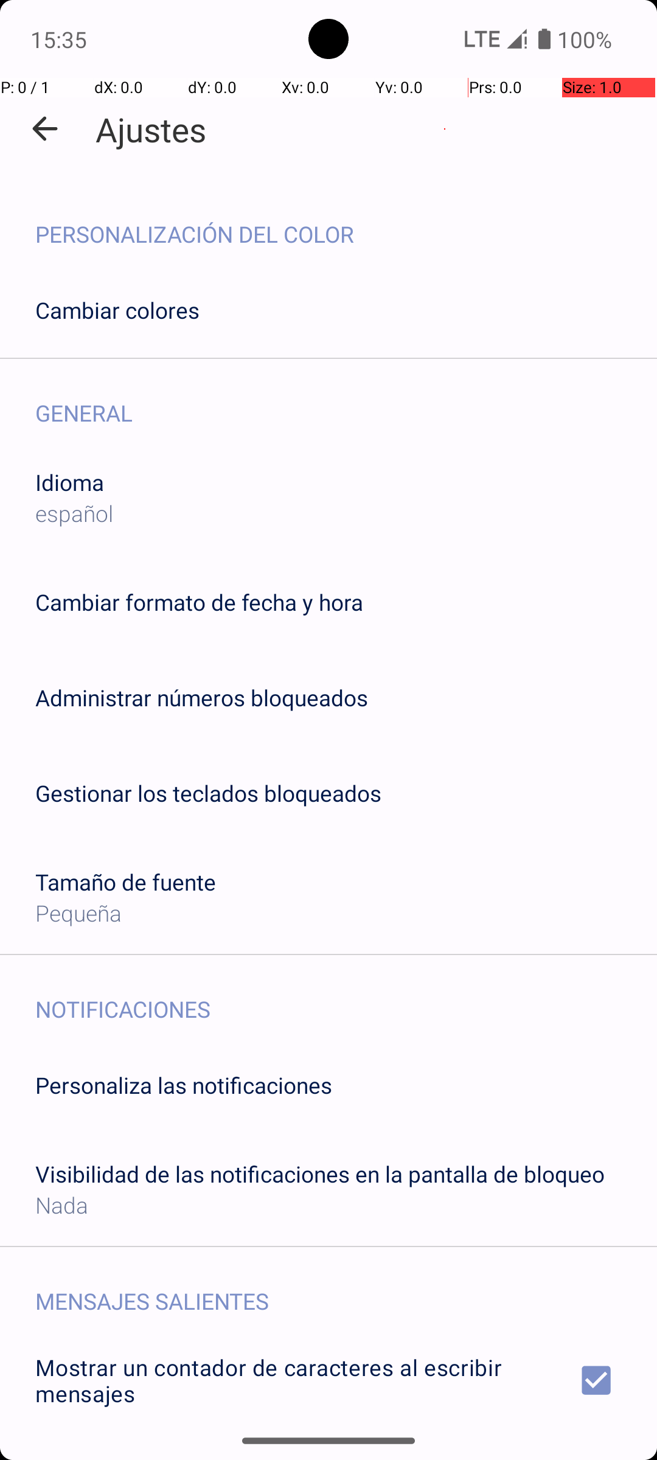 This screenshot has width=657, height=1460. I want to click on Visibilidad de las notificaciones en la pantalla de bloqueo, so click(320, 1174).